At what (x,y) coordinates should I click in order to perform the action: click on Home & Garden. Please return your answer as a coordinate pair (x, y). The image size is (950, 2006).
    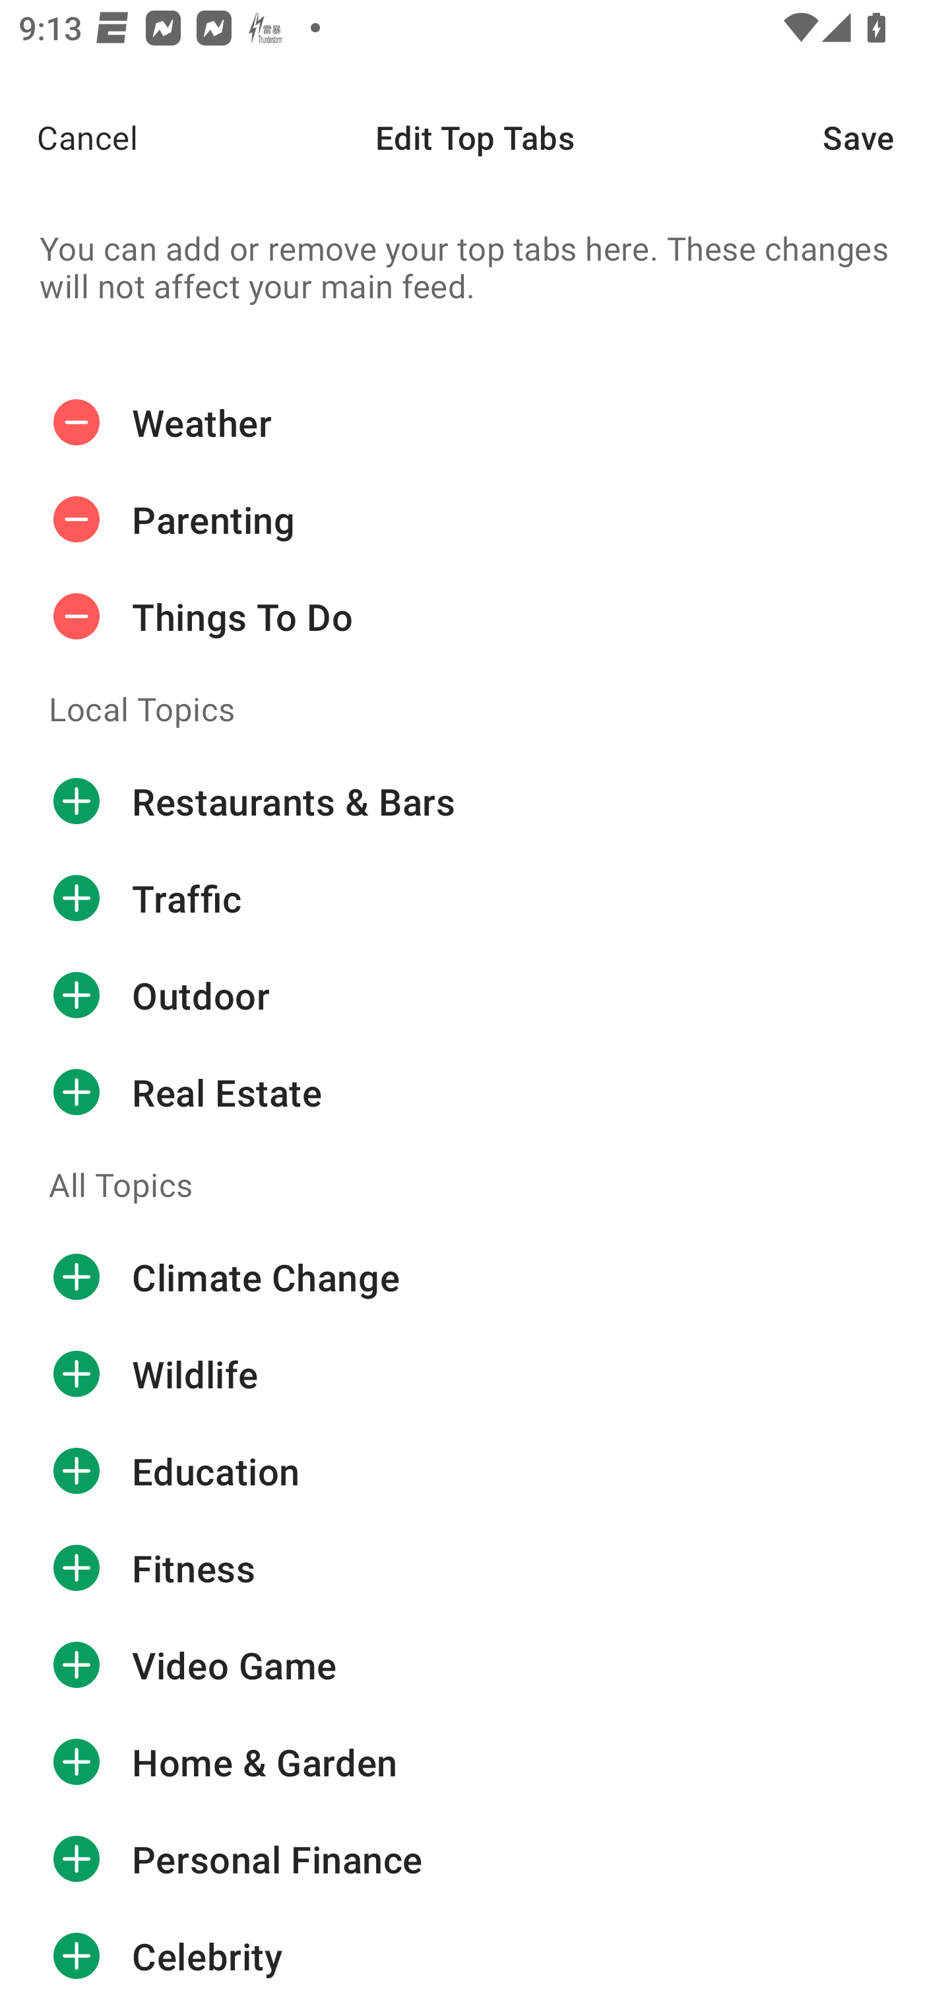
    Looking at the image, I should click on (475, 1762).